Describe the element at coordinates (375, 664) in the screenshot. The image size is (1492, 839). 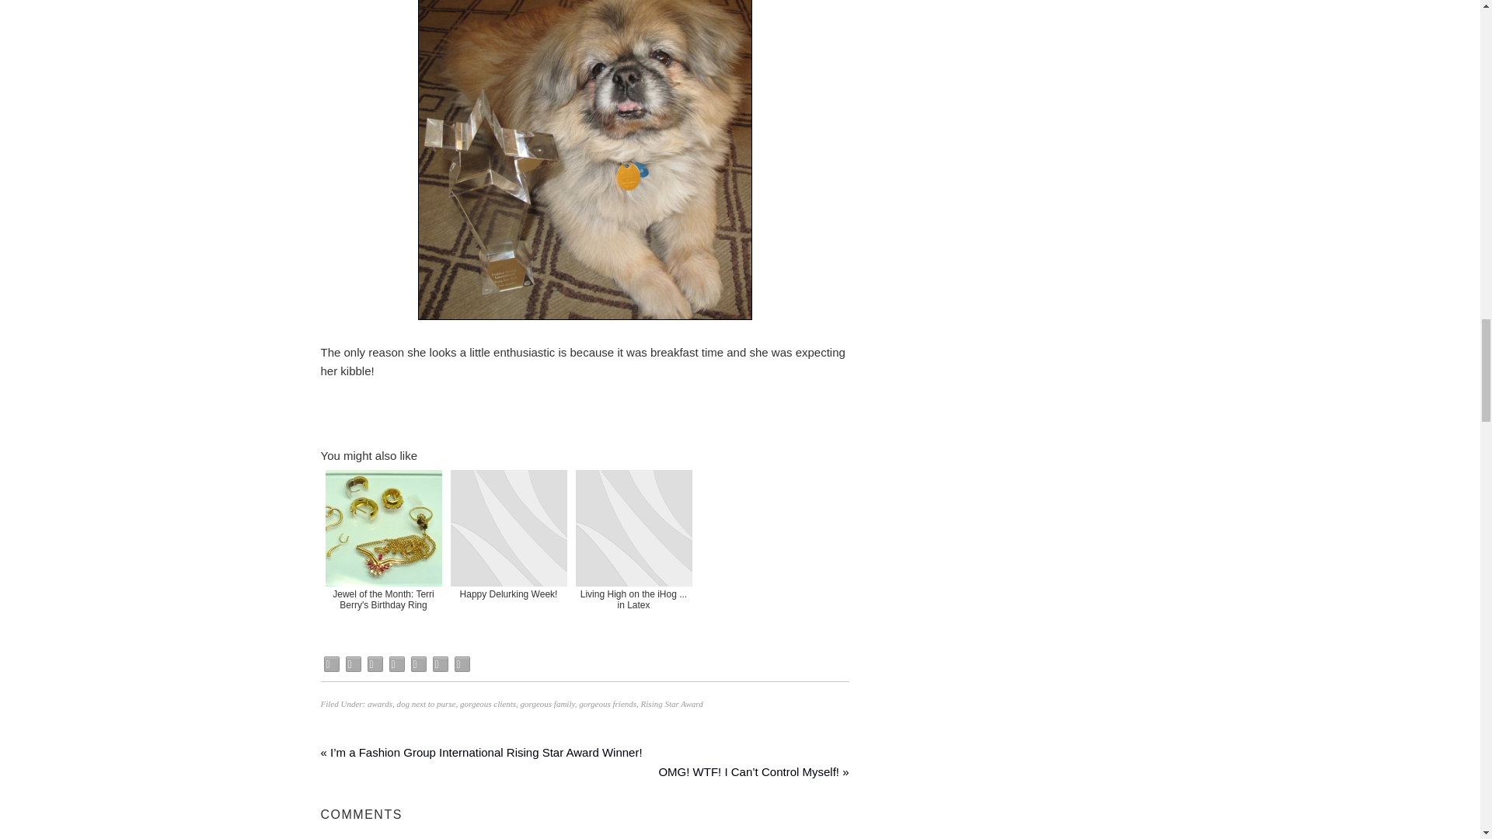
I see `Email This` at that location.